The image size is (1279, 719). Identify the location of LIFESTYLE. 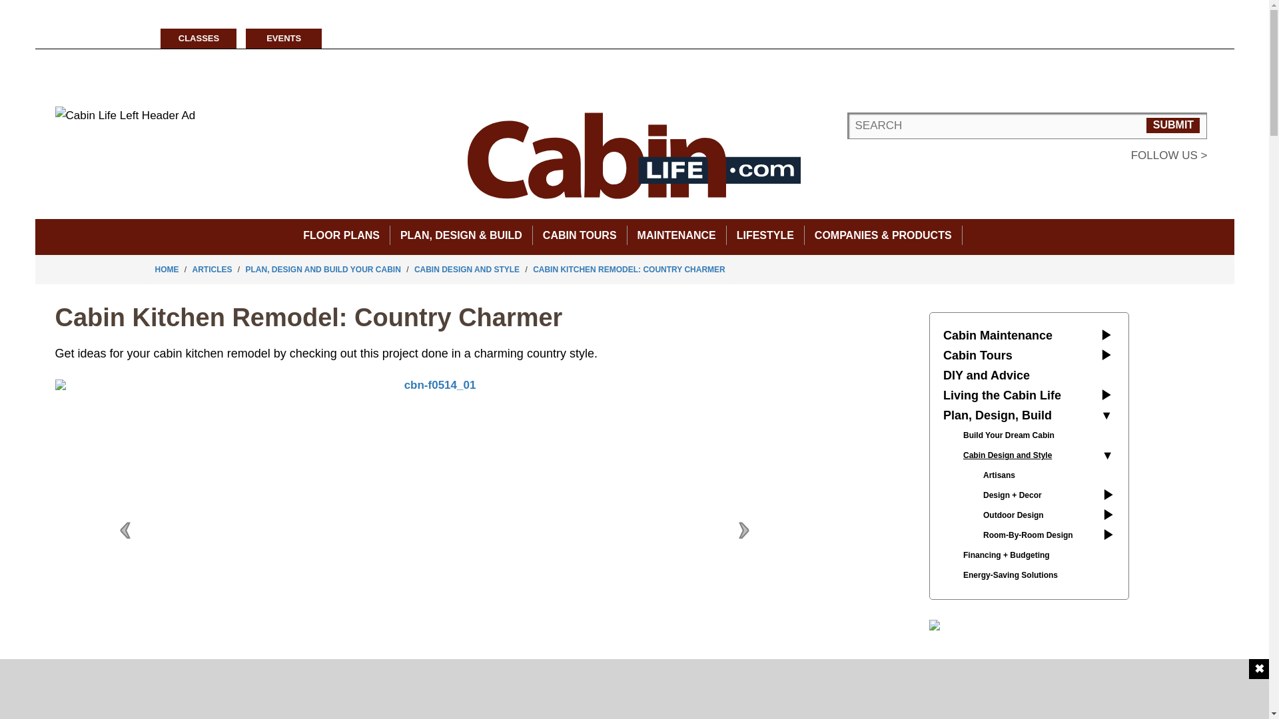
(765, 234).